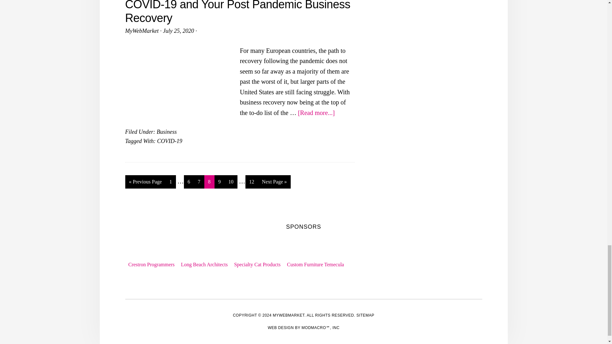 The image size is (612, 344). Describe the element at coordinates (166, 132) in the screenshot. I see `Business` at that location.